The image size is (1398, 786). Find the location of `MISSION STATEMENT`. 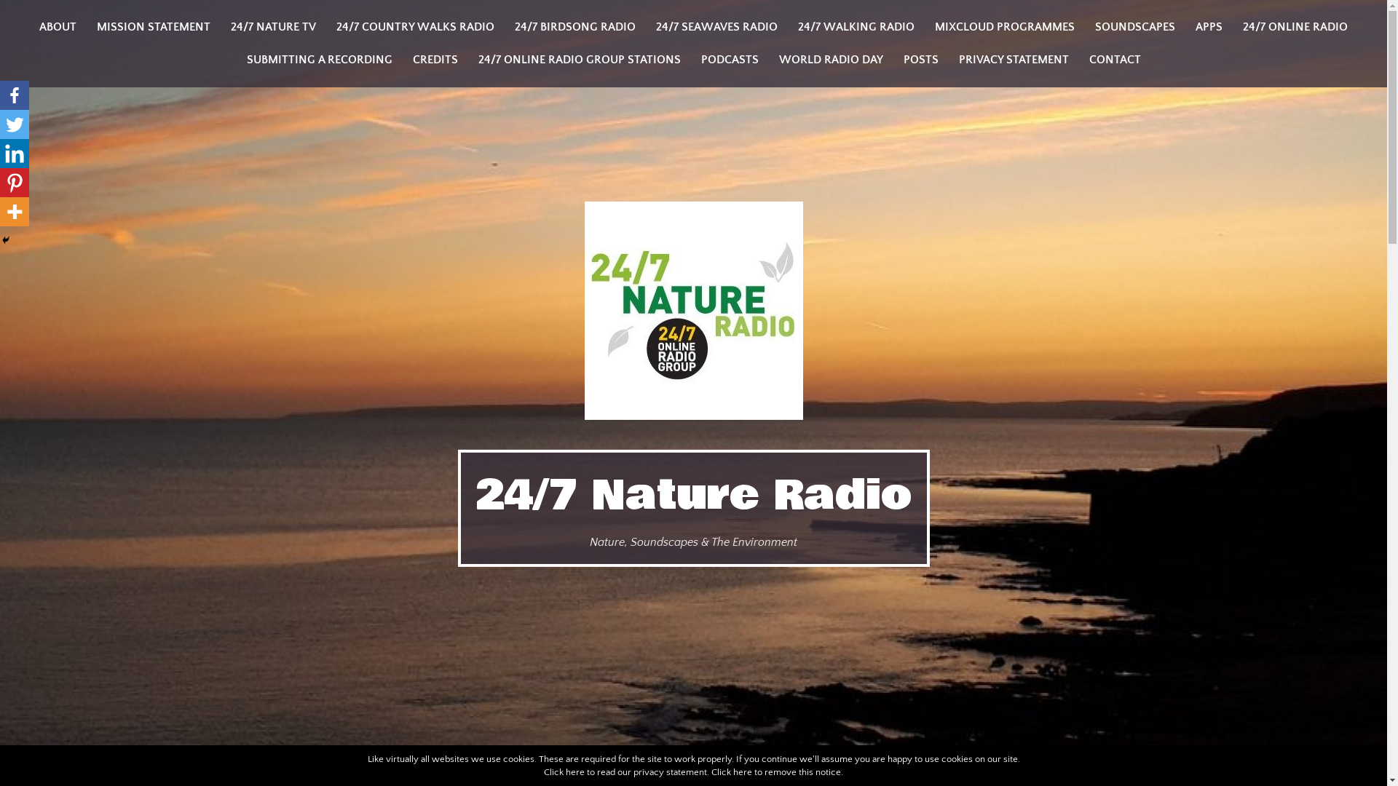

MISSION STATEMENT is located at coordinates (154, 28).